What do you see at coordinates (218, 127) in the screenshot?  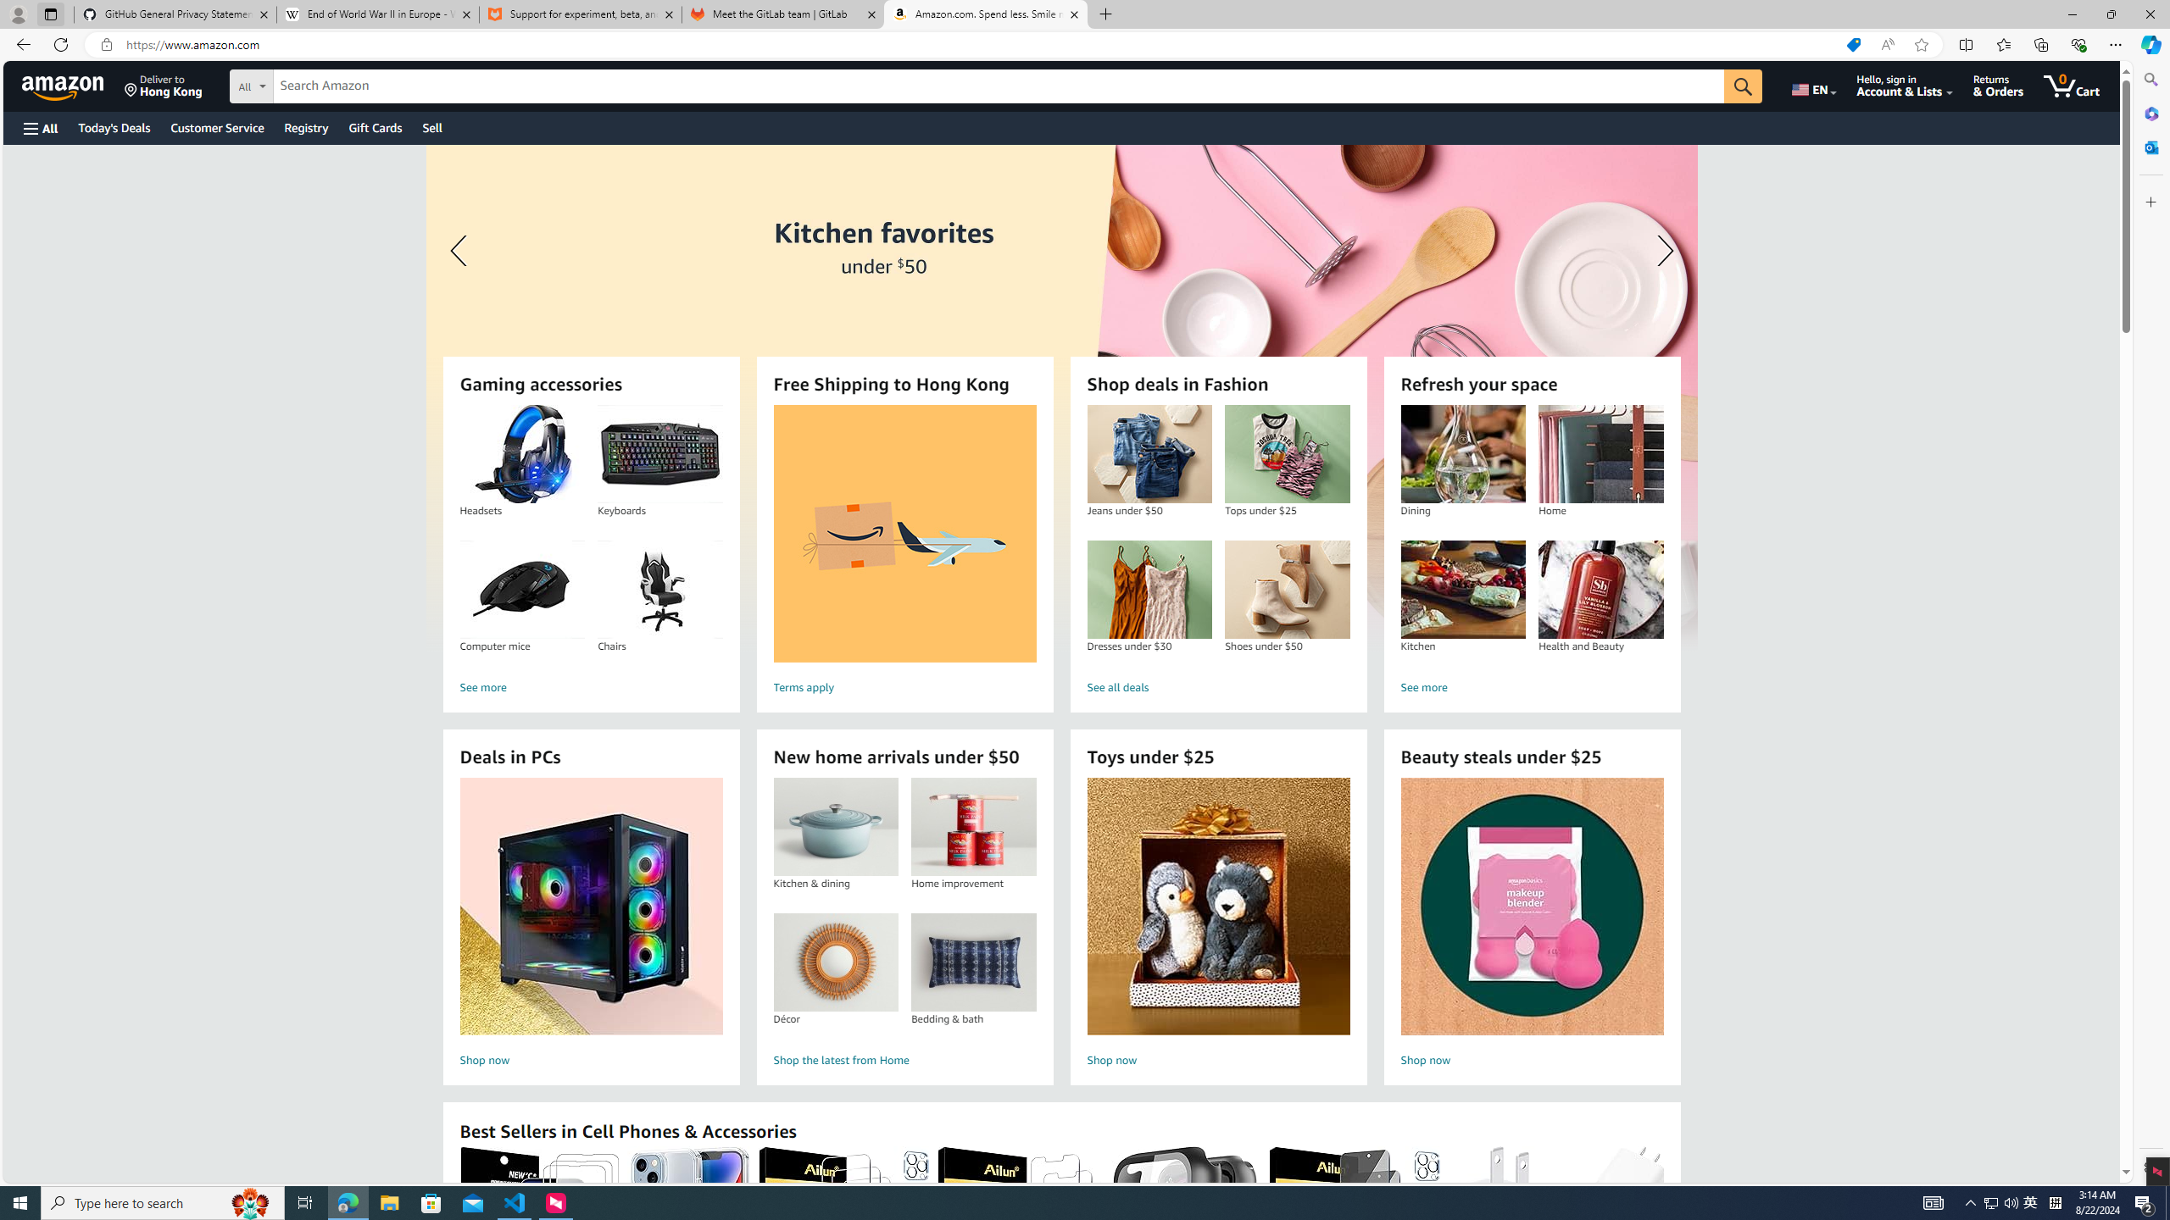 I see `Customer Service` at bounding box center [218, 127].